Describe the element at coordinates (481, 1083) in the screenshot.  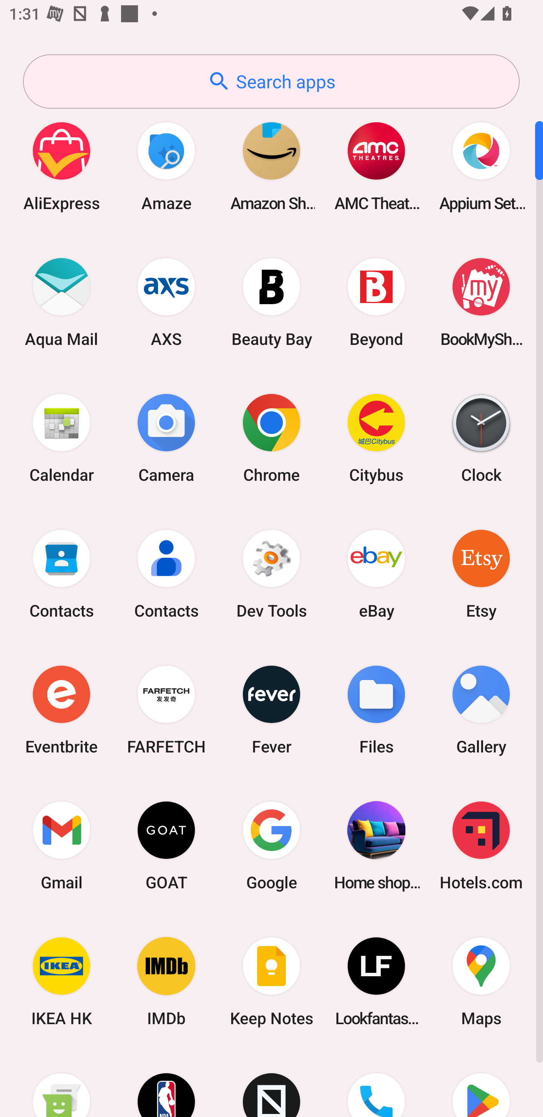
I see `Play Store` at that location.